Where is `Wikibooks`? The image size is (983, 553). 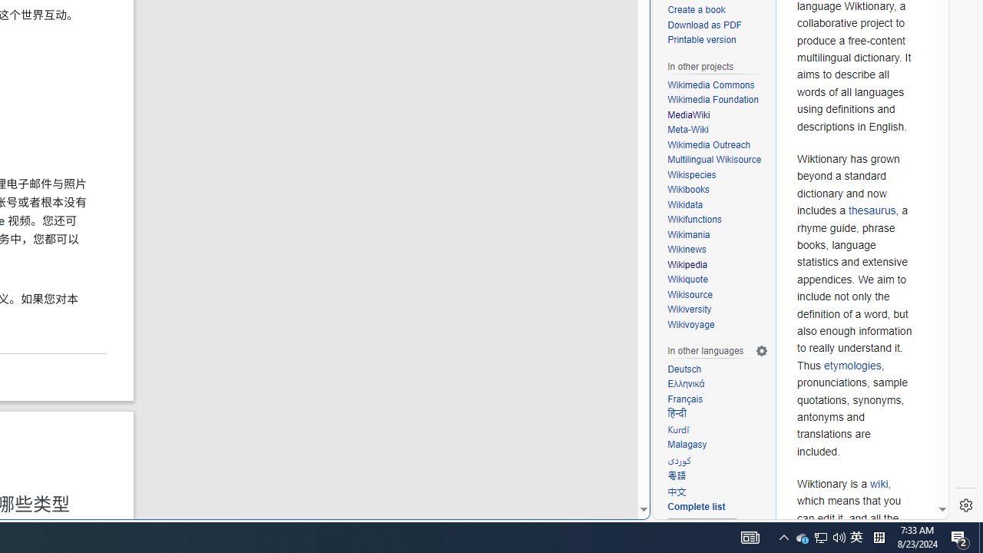
Wikibooks is located at coordinates (717, 190).